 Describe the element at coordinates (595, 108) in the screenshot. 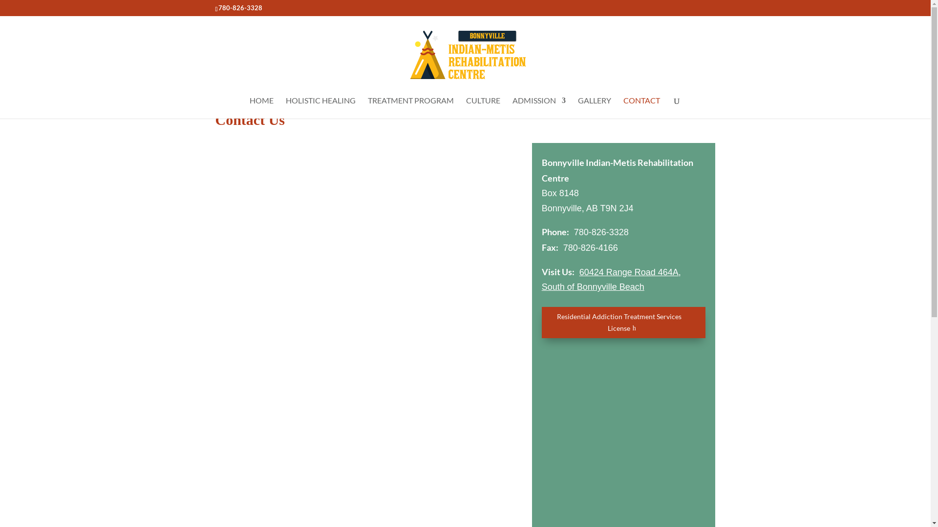

I see `GALLERY` at that location.